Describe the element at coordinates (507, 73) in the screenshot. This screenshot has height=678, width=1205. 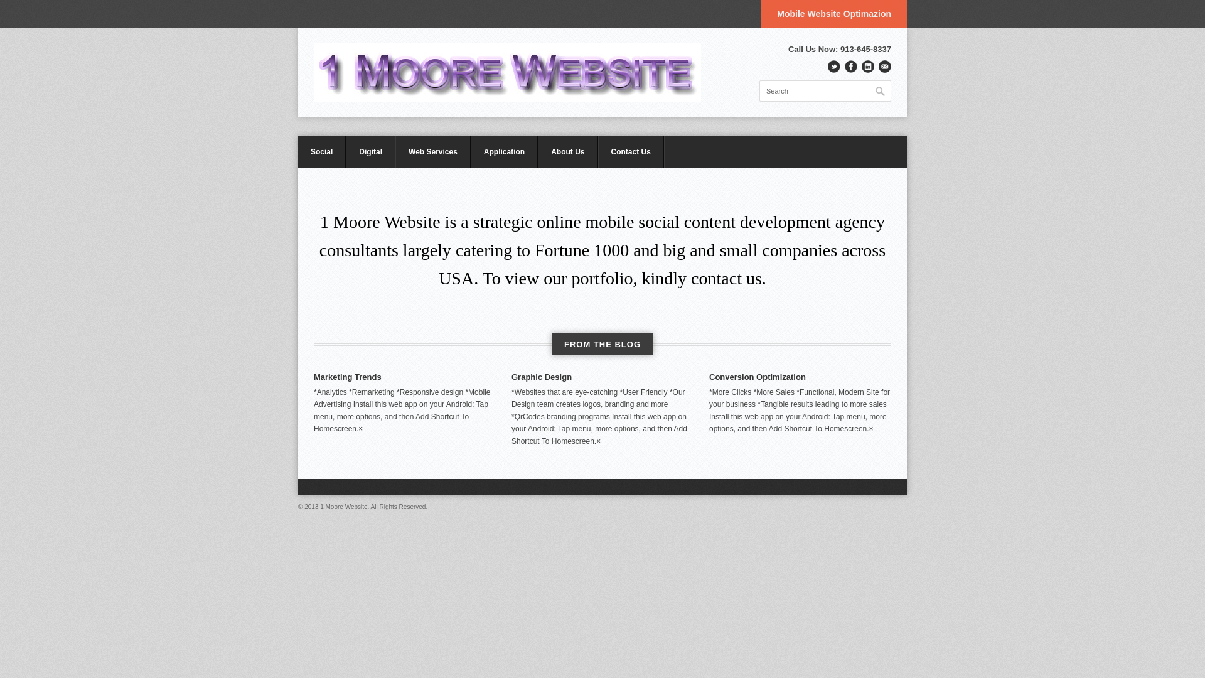
I see `1 Moore Website` at that location.